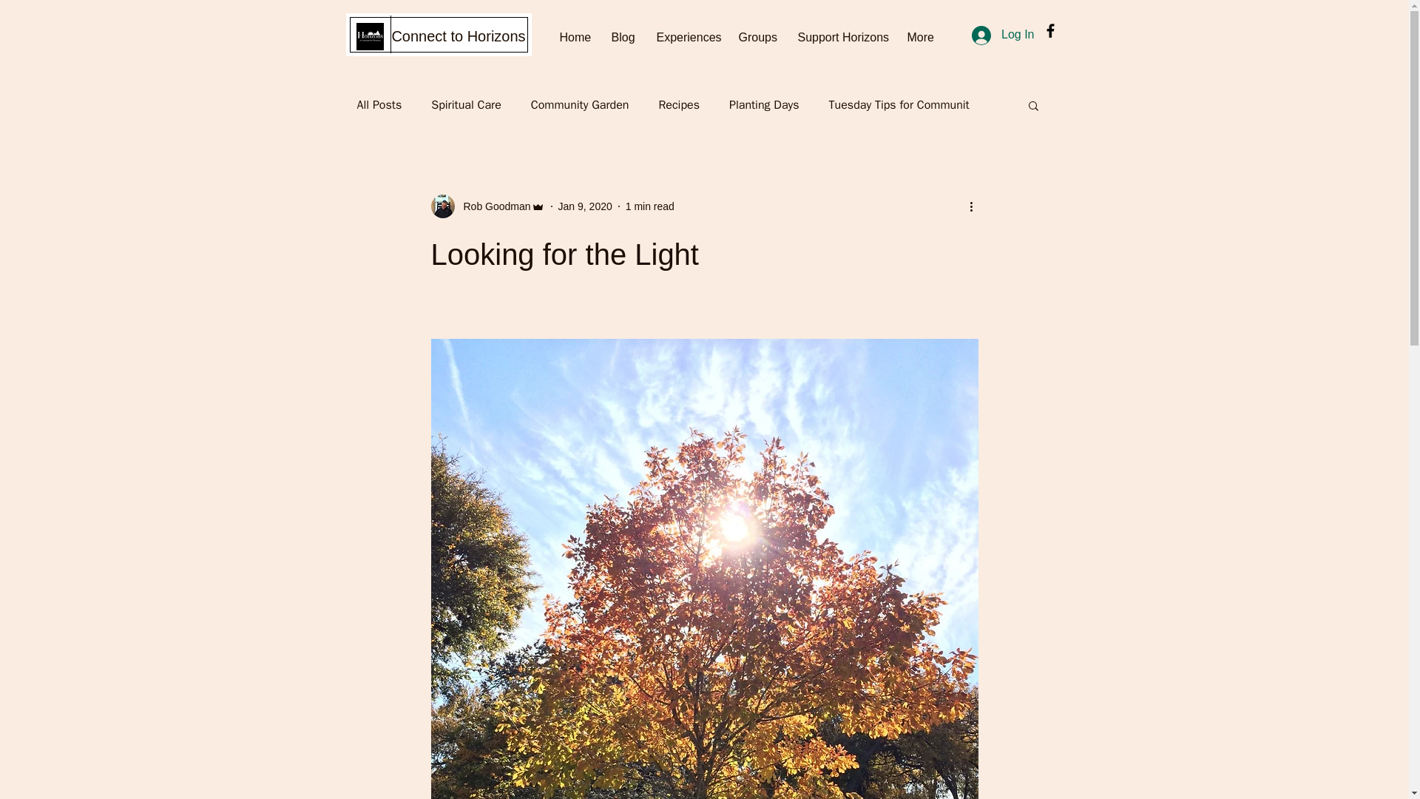 The height and width of the screenshot is (799, 1420). What do you see at coordinates (1002, 34) in the screenshot?
I see `Log In` at bounding box center [1002, 34].